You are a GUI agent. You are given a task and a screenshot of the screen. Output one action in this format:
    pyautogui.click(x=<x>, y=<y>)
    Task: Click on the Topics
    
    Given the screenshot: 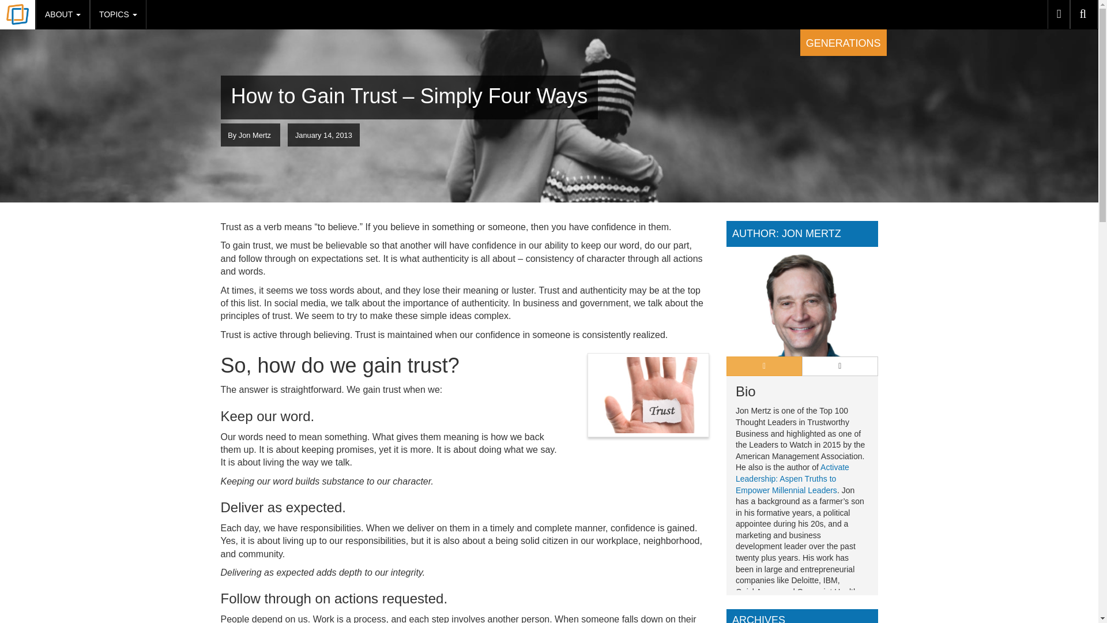 What is the action you would take?
    pyautogui.click(x=118, y=14)
    